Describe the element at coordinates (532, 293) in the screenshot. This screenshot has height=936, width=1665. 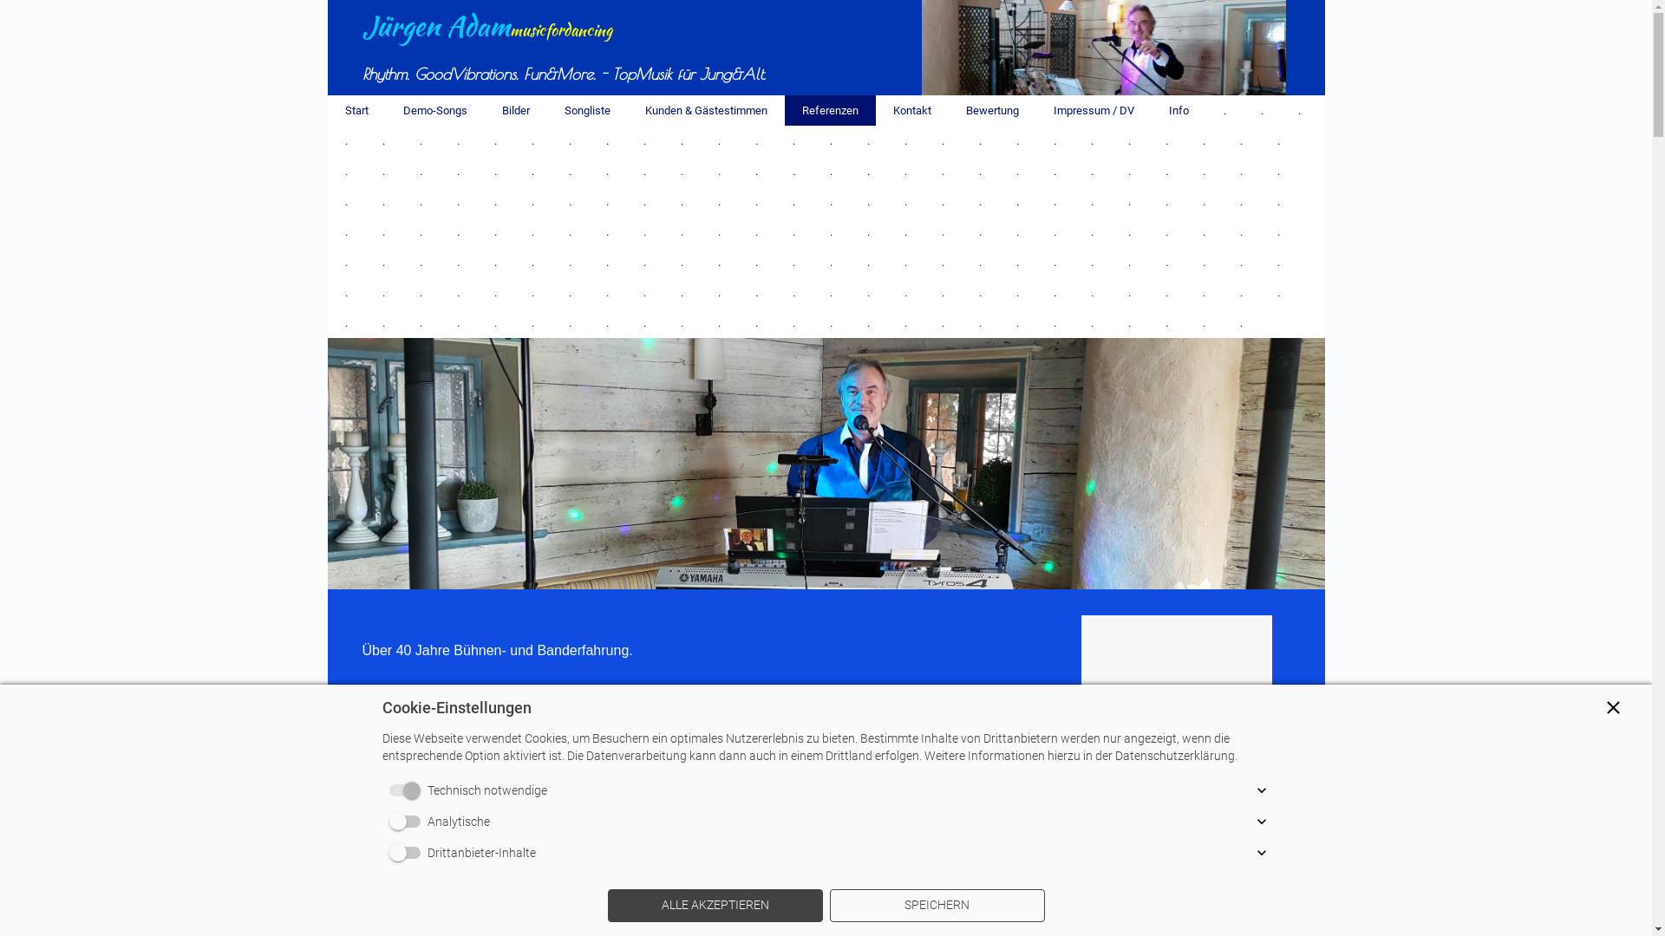
I see `.` at that location.